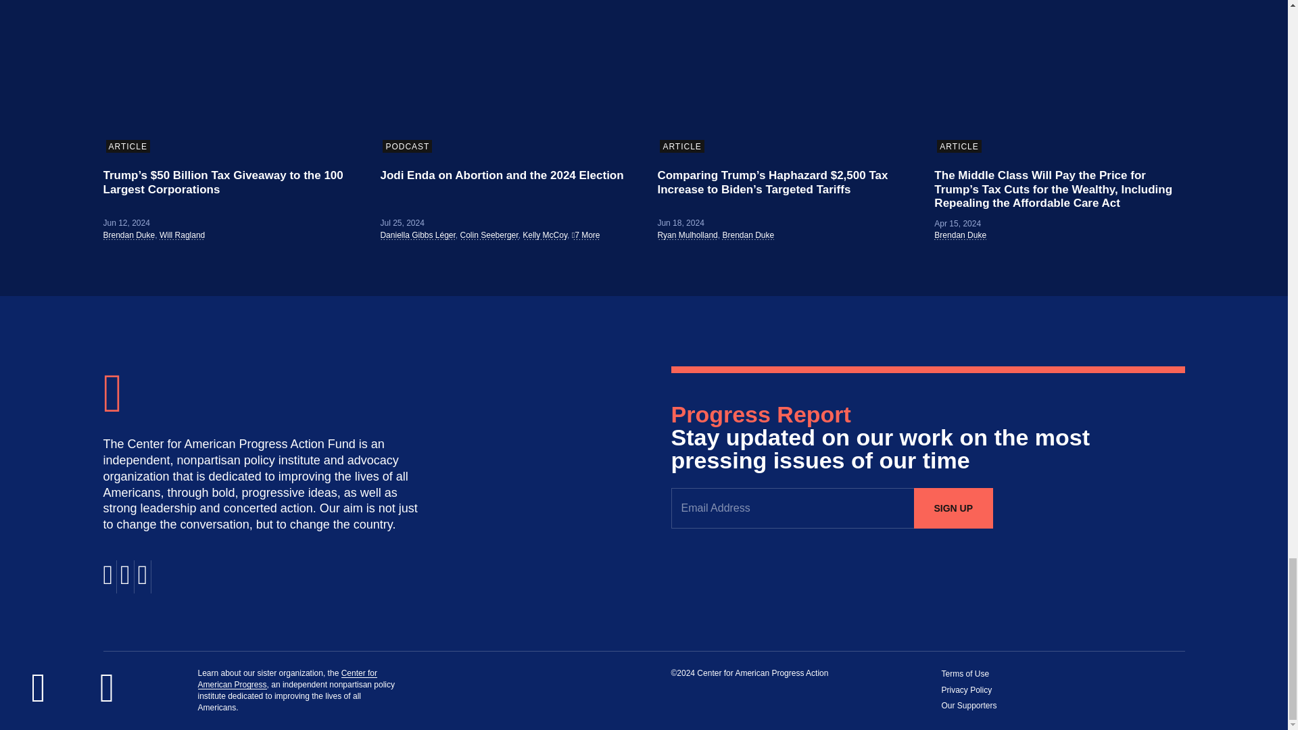 The image size is (1298, 730). What do you see at coordinates (128, 235) in the screenshot?
I see `Brendan Duke` at bounding box center [128, 235].